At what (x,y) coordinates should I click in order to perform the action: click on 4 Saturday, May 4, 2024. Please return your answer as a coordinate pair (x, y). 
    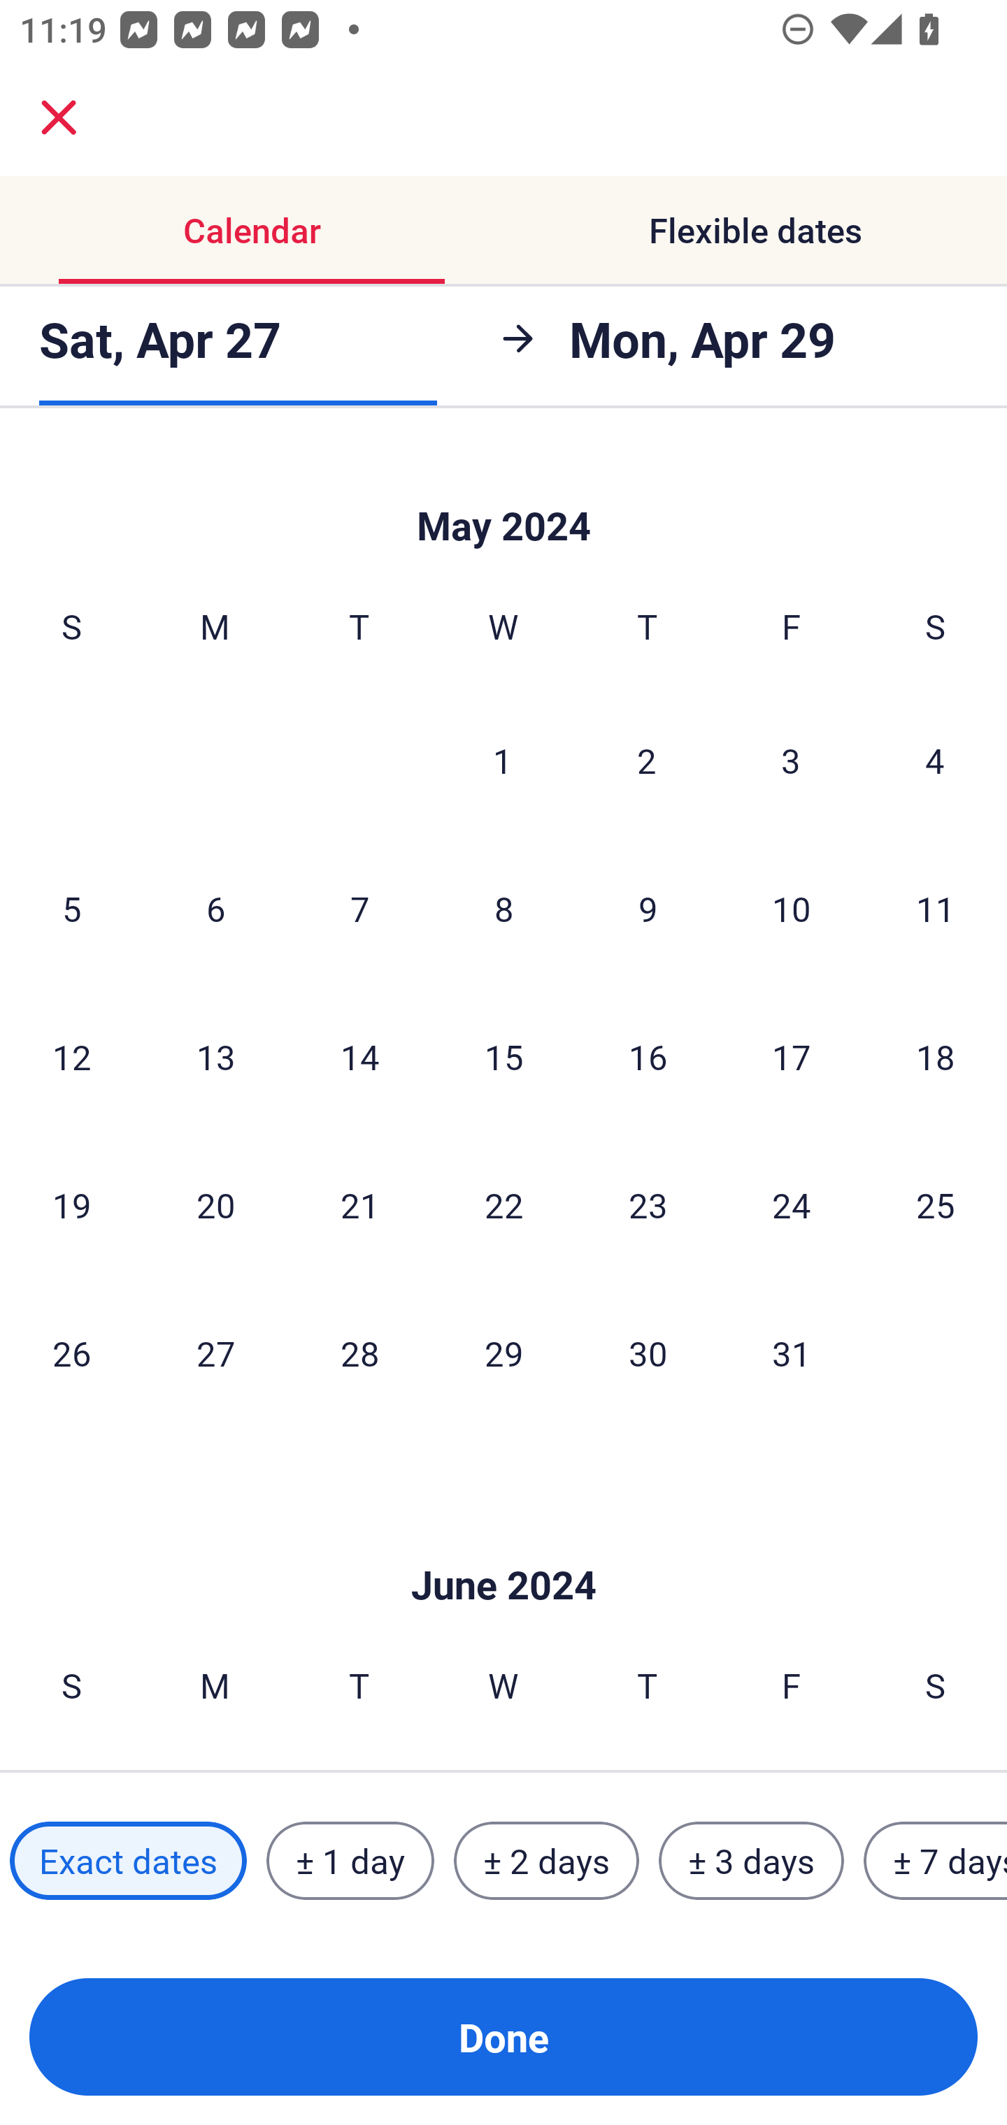
    Looking at the image, I should click on (935, 759).